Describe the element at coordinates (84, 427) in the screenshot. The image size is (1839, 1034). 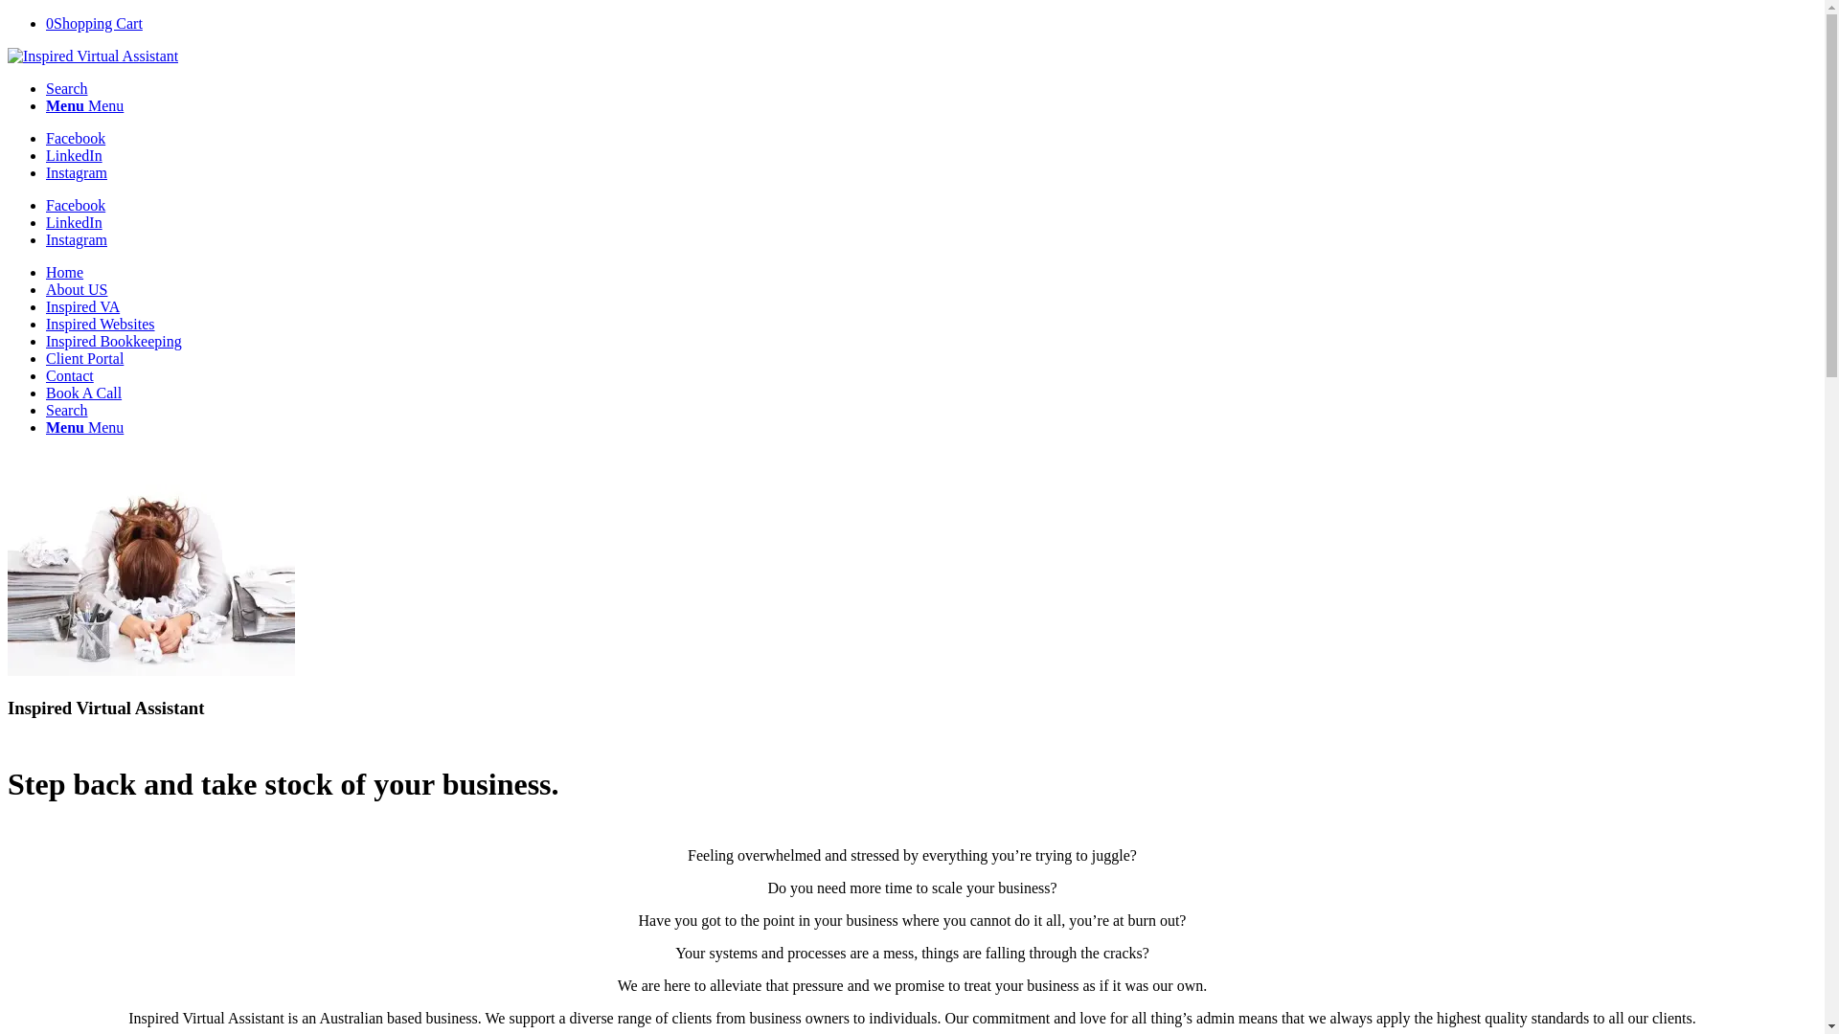
I see `Menu Menu` at that location.